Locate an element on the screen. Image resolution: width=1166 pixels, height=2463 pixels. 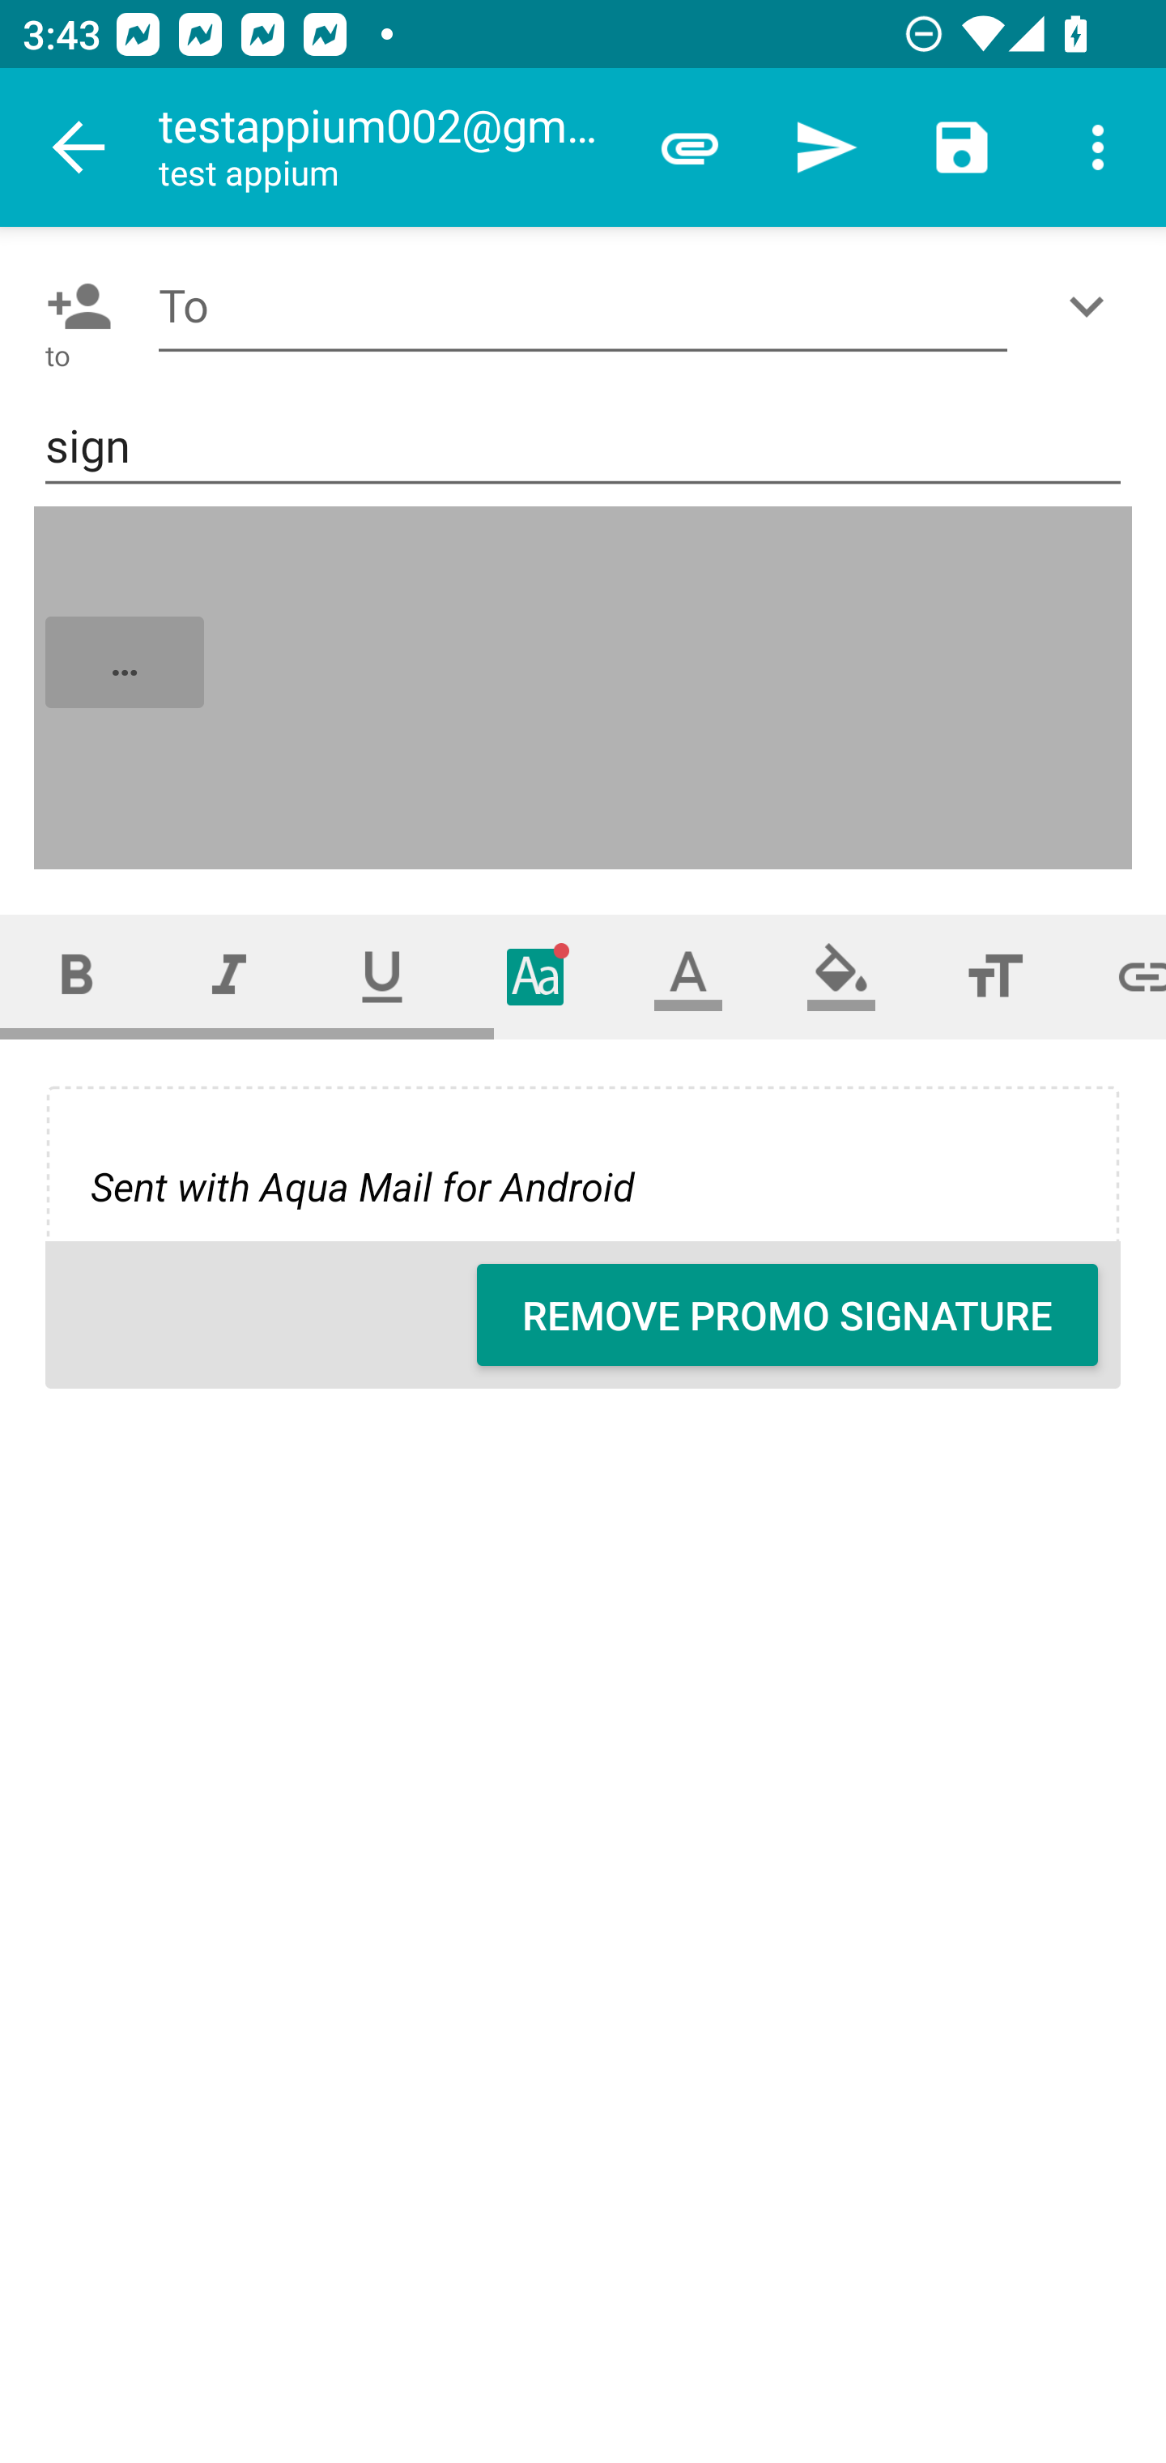
Send is located at coordinates (826, 147).